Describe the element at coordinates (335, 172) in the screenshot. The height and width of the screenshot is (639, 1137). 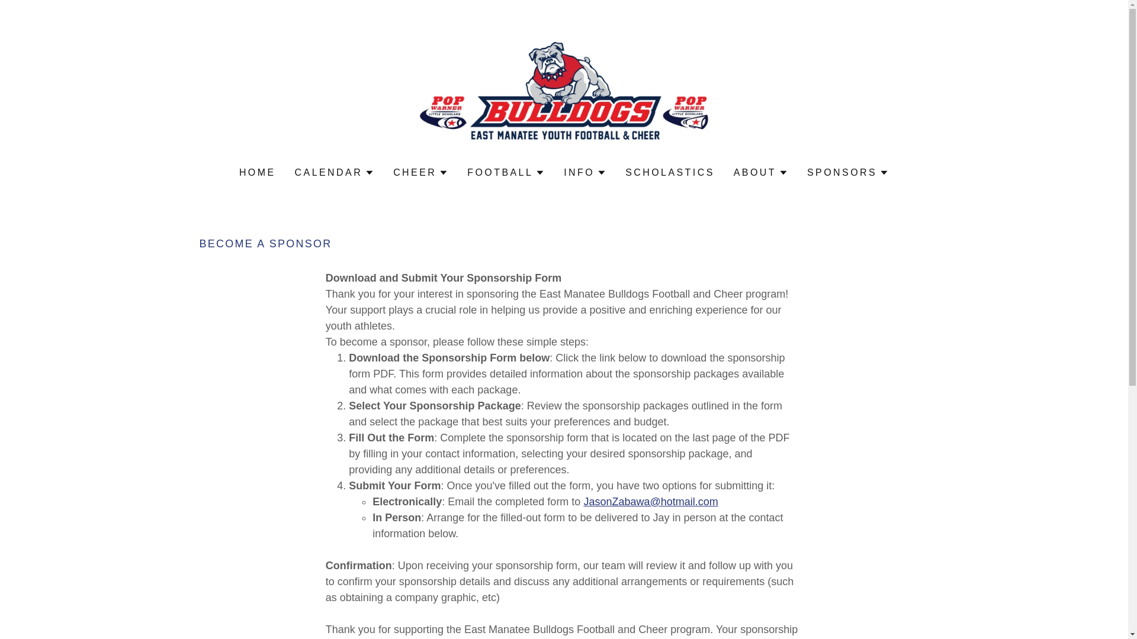
I see `CALENDAR` at that location.